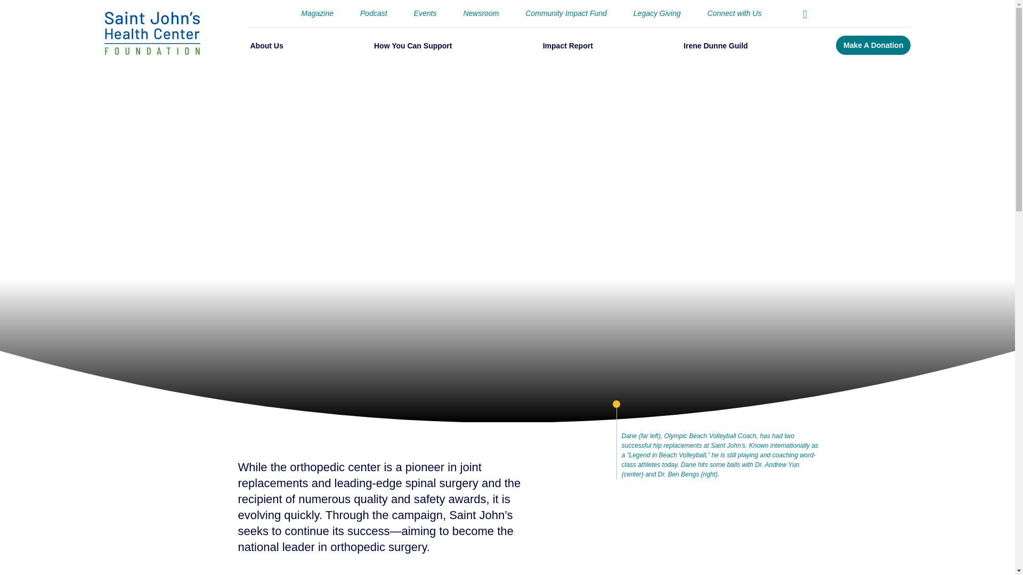 The width and height of the screenshot is (1023, 575). What do you see at coordinates (374, 13) in the screenshot?
I see `Podcast` at bounding box center [374, 13].